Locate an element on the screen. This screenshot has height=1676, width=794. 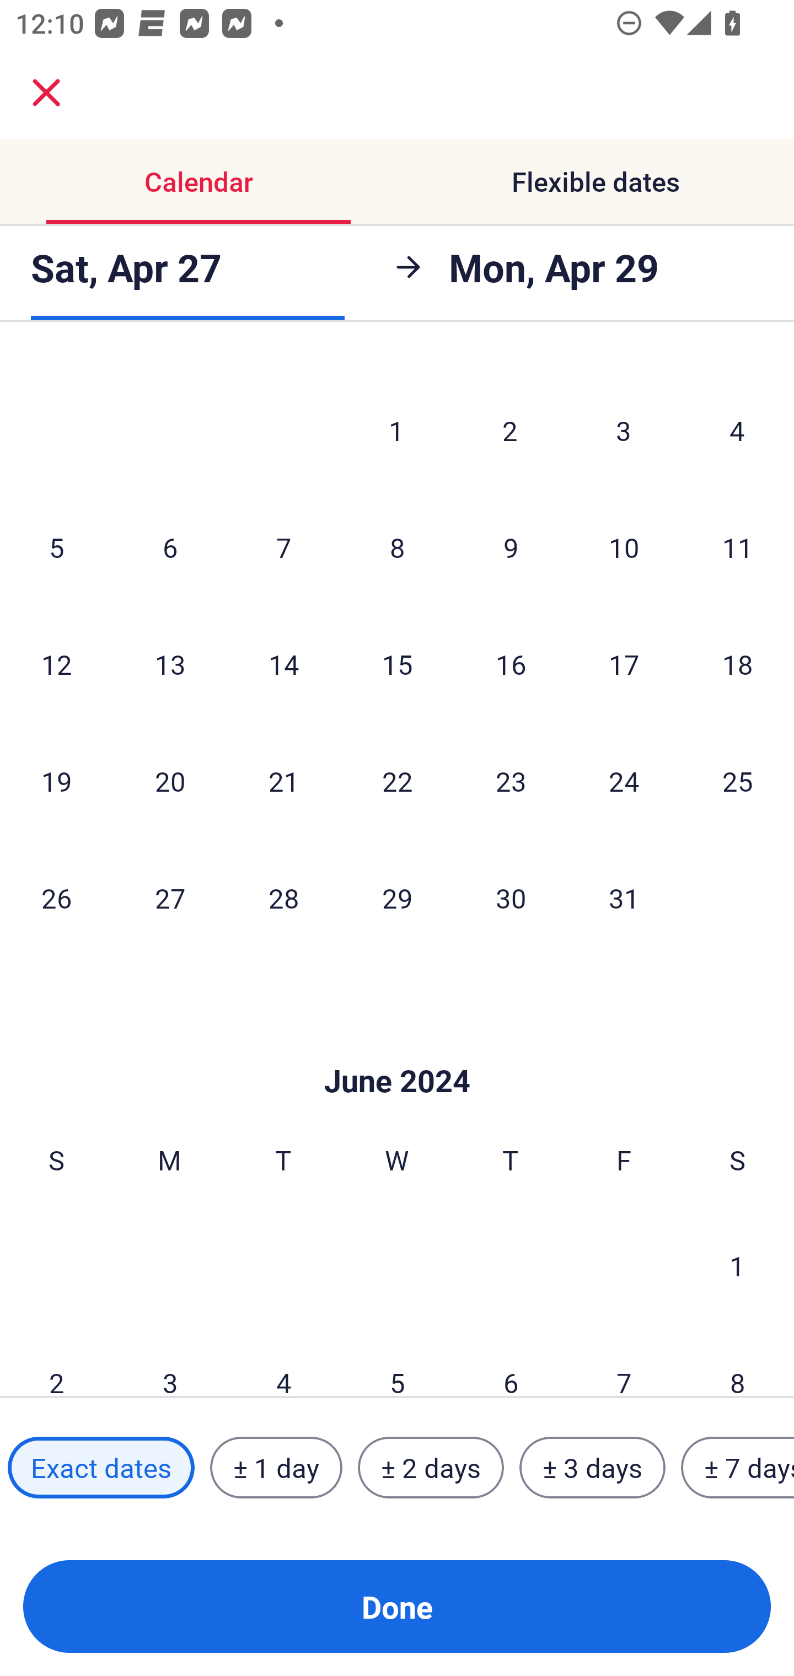
± 1 day is located at coordinates (276, 1467).